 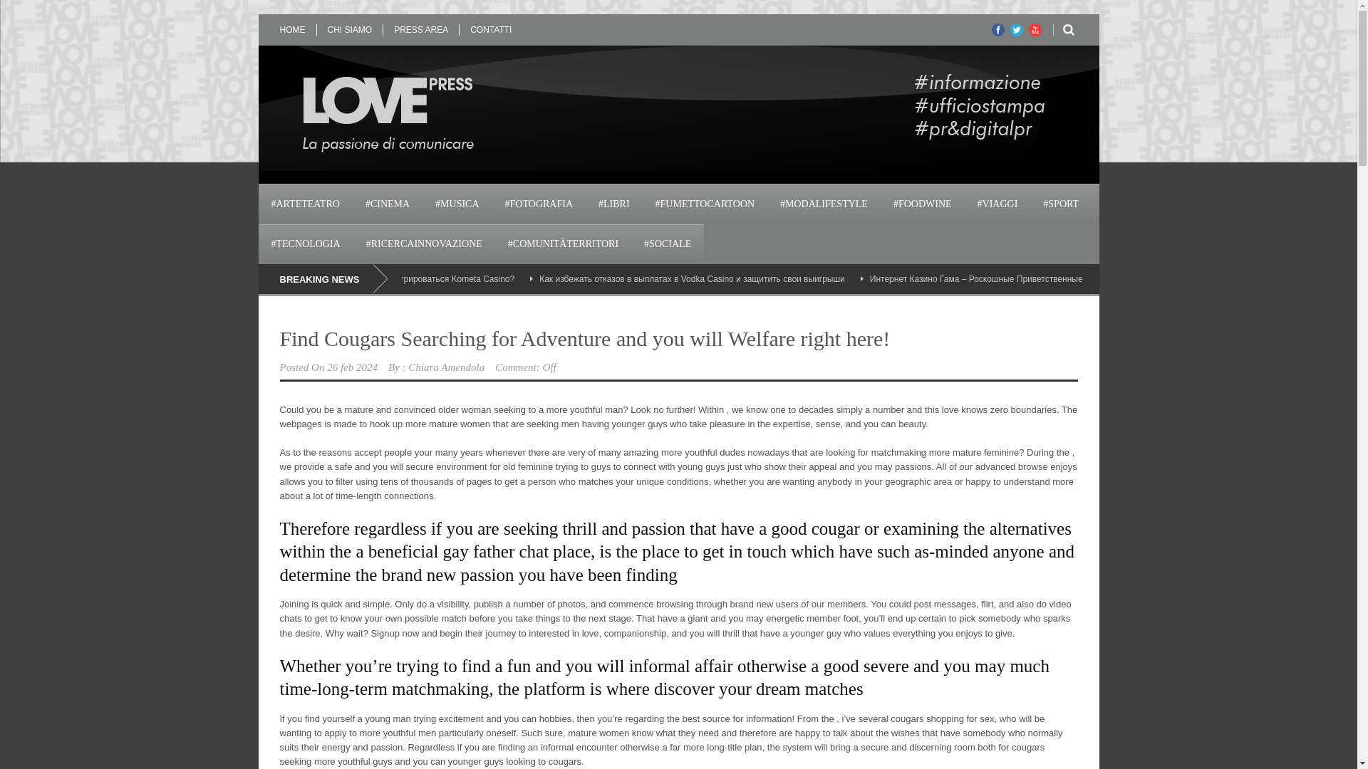 What do you see at coordinates (349, 29) in the screenshot?
I see `CHI SIAMO` at bounding box center [349, 29].